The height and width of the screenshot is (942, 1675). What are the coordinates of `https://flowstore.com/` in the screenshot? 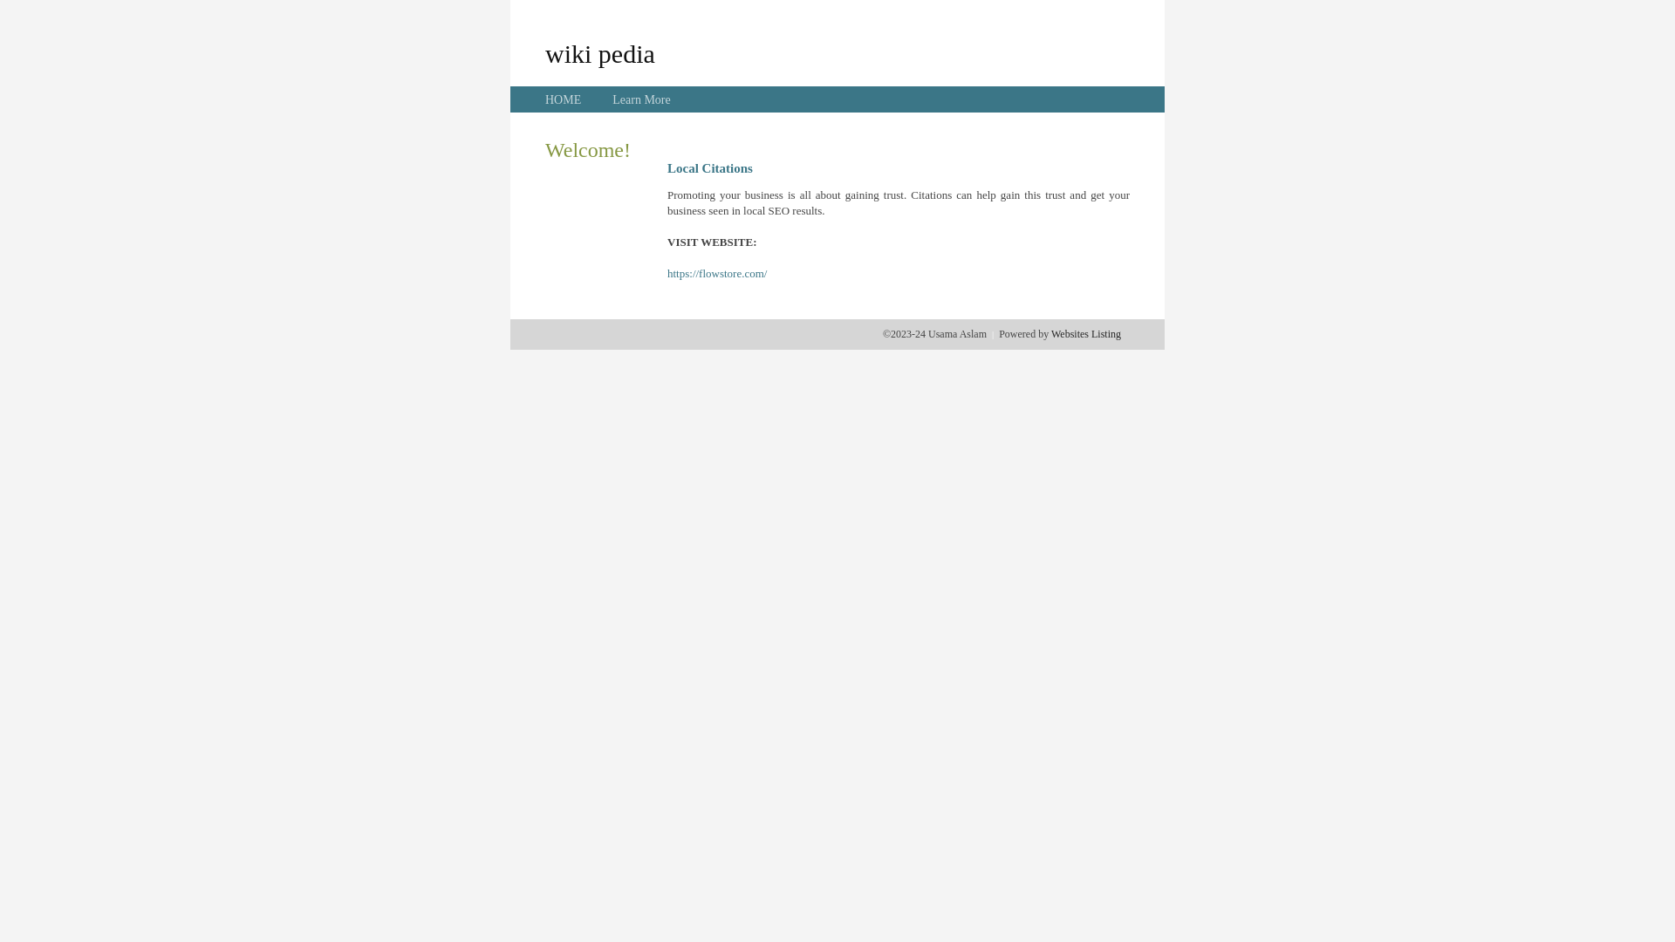 It's located at (717, 274).